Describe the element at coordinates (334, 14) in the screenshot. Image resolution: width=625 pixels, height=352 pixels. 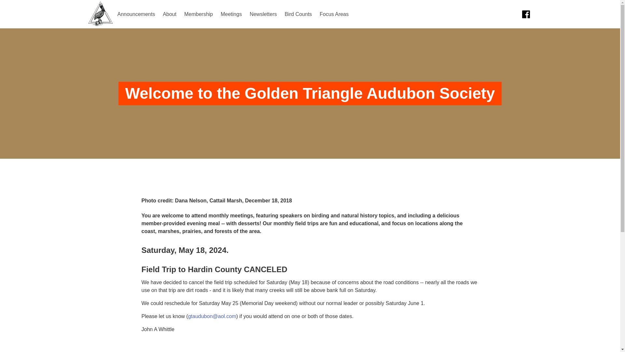
I see `Focus Areas` at that location.